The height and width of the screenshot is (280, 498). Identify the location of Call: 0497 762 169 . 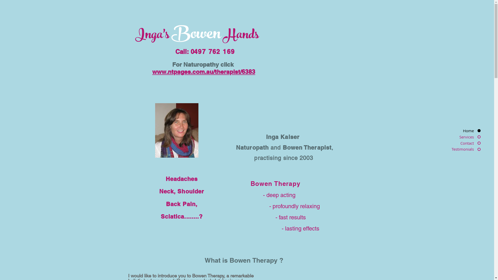
(206, 52).